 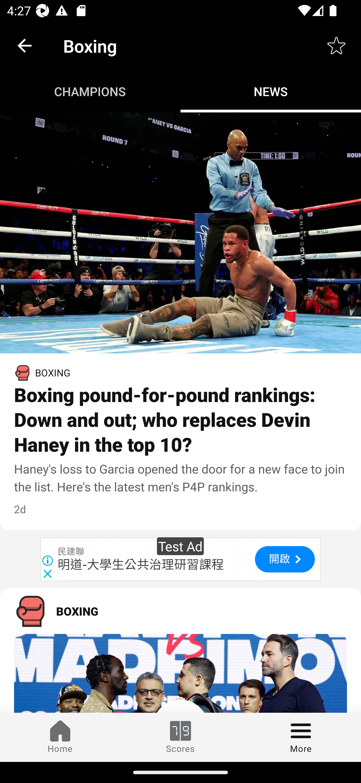 I want to click on back.button, so click(x=25, y=45).